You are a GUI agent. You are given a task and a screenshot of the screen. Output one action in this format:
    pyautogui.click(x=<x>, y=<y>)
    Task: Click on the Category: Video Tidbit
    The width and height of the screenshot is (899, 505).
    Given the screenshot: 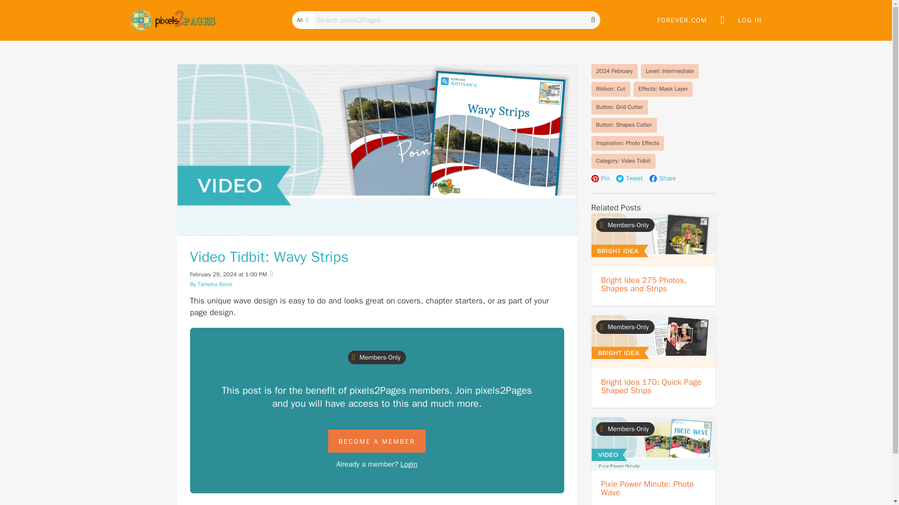 What is the action you would take?
    pyautogui.click(x=623, y=161)
    